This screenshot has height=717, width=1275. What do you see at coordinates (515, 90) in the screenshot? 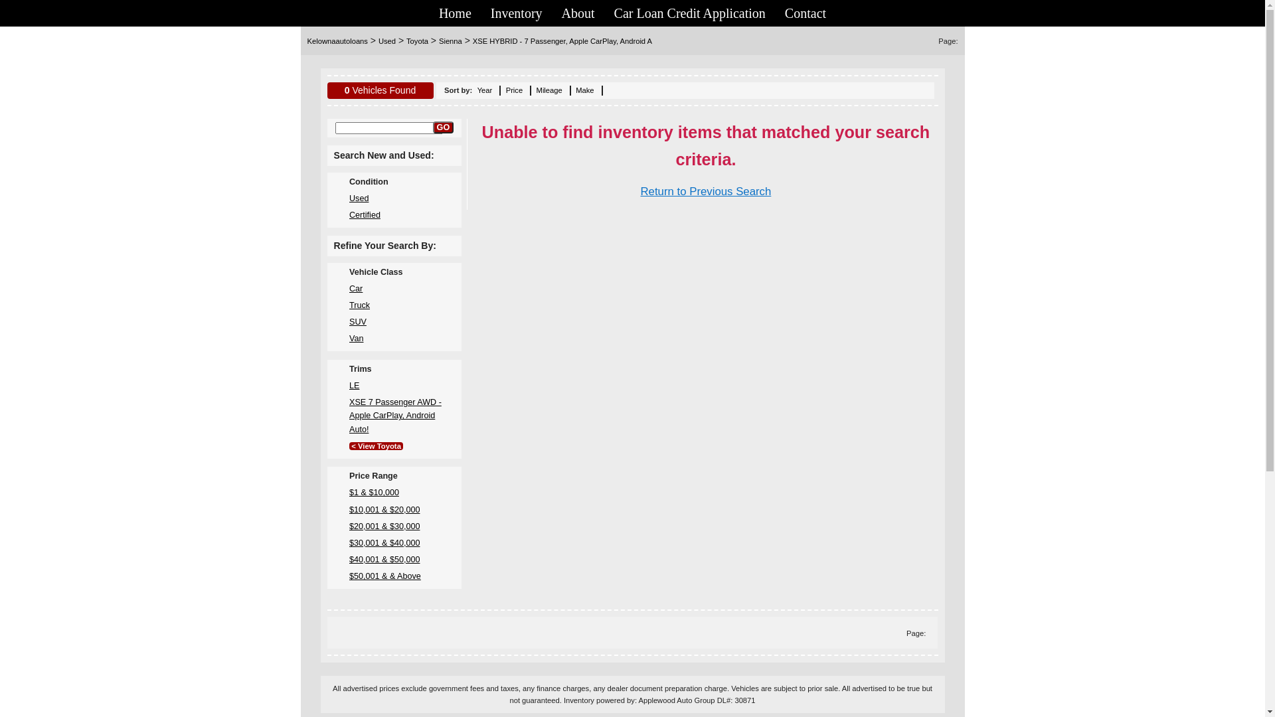
I see `Price` at bounding box center [515, 90].